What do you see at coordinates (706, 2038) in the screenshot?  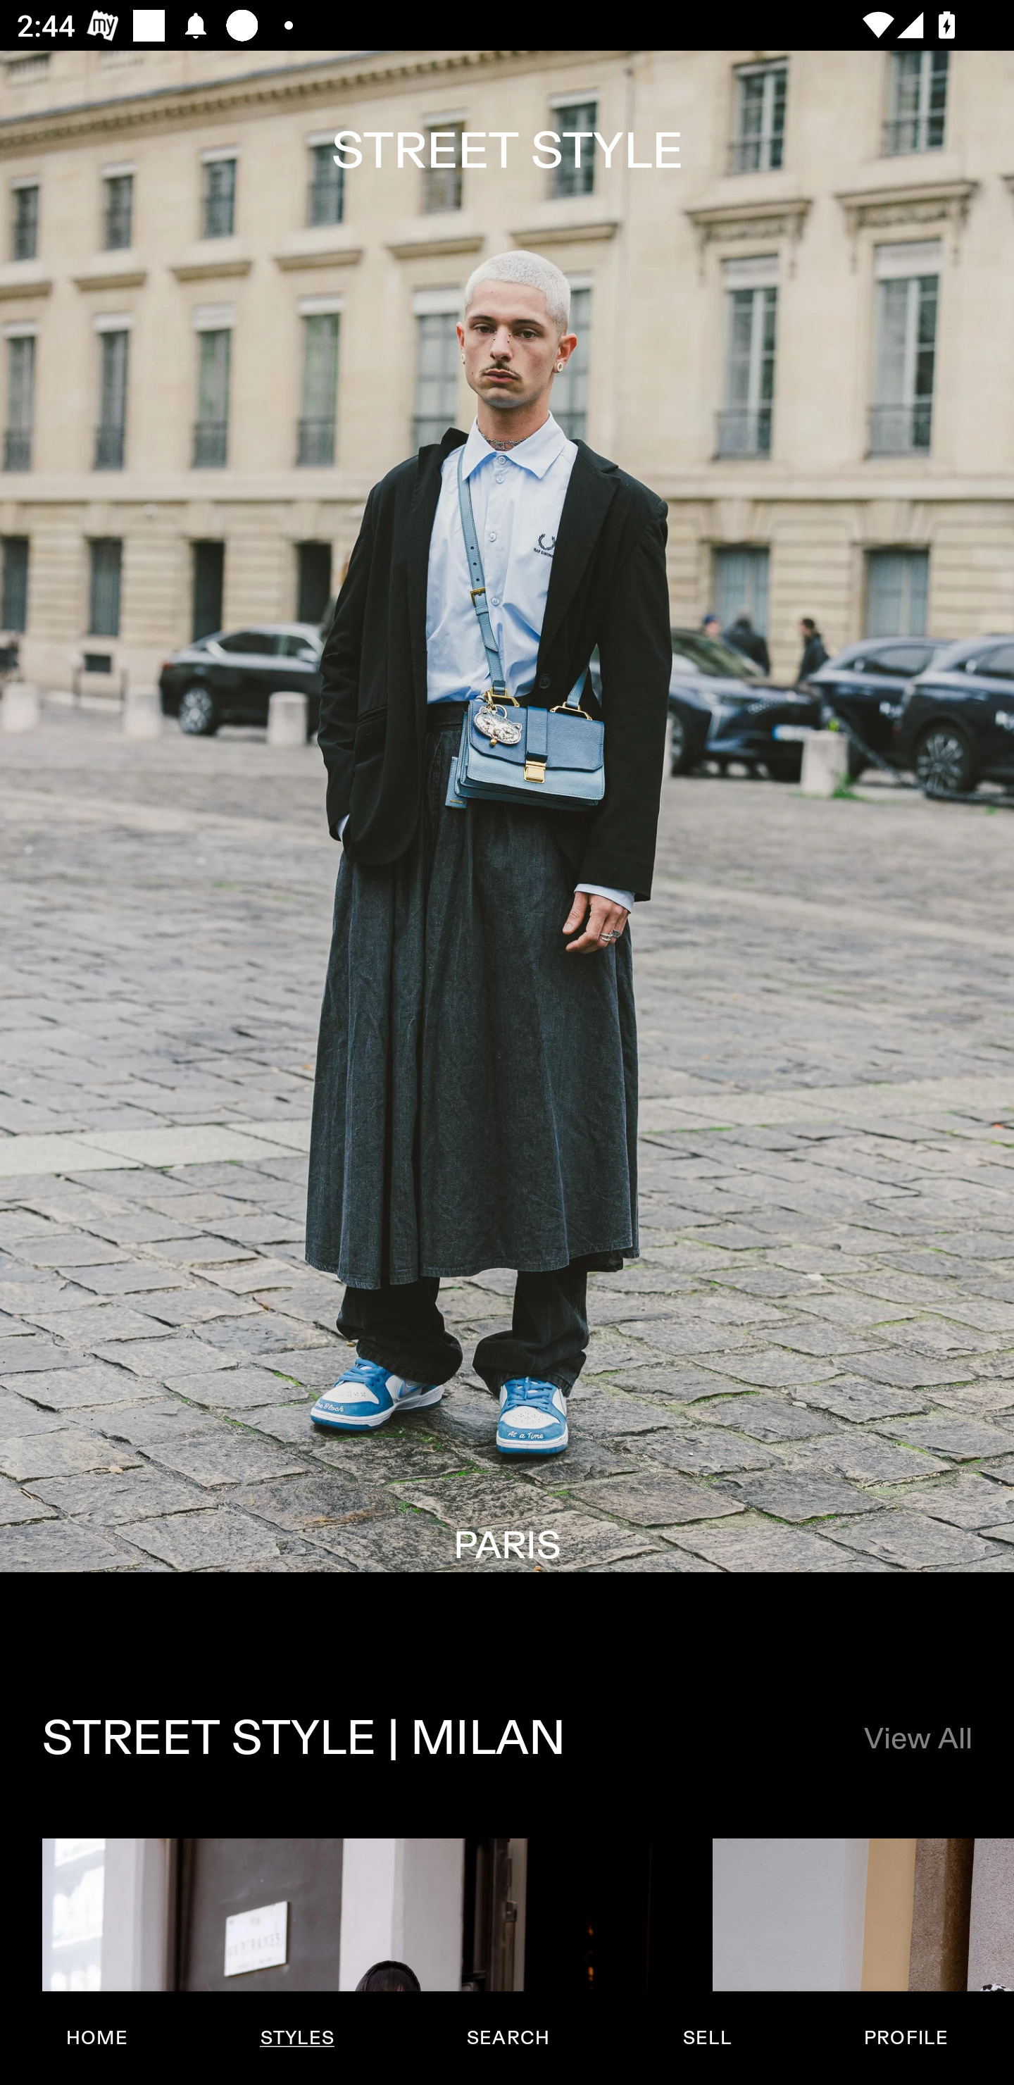 I see `SELL` at bounding box center [706, 2038].